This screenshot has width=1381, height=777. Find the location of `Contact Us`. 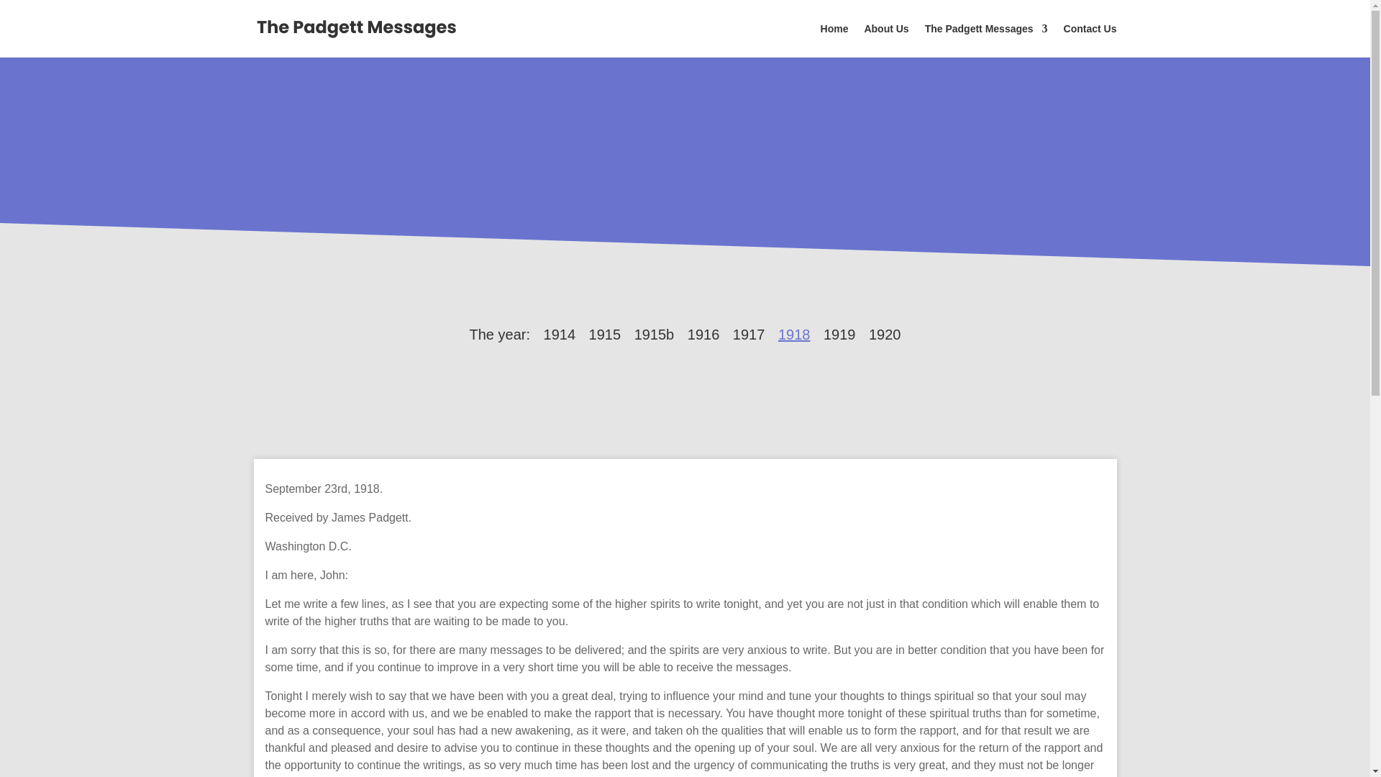

Contact Us is located at coordinates (1090, 40).